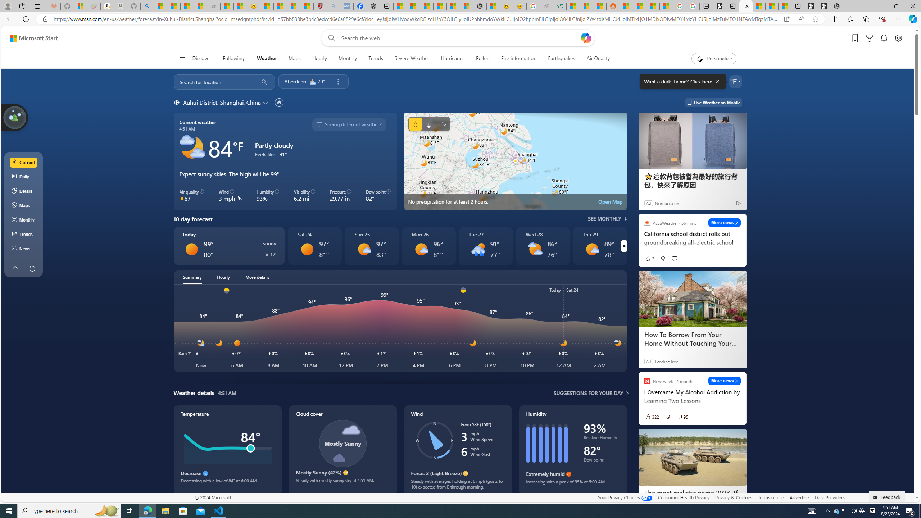 The width and height of the screenshot is (921, 518). I want to click on Air Quality, so click(598, 59).